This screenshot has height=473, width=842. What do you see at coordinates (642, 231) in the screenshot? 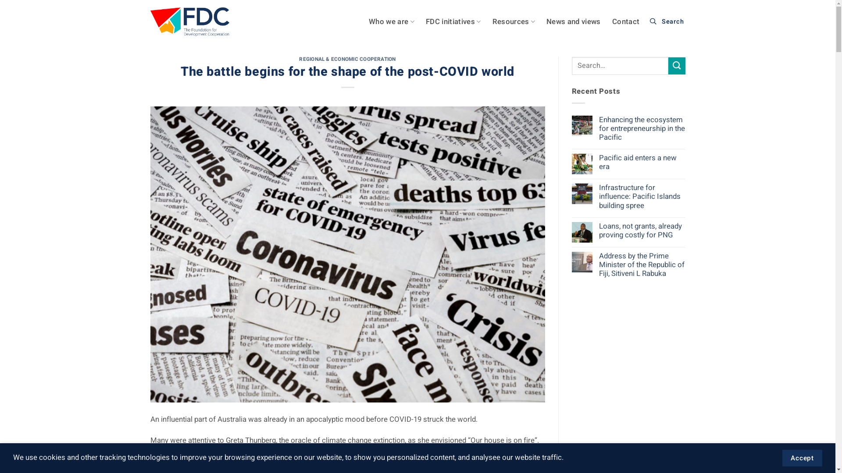
I see `Loans, not grants, already proving costly for PNG` at bounding box center [642, 231].